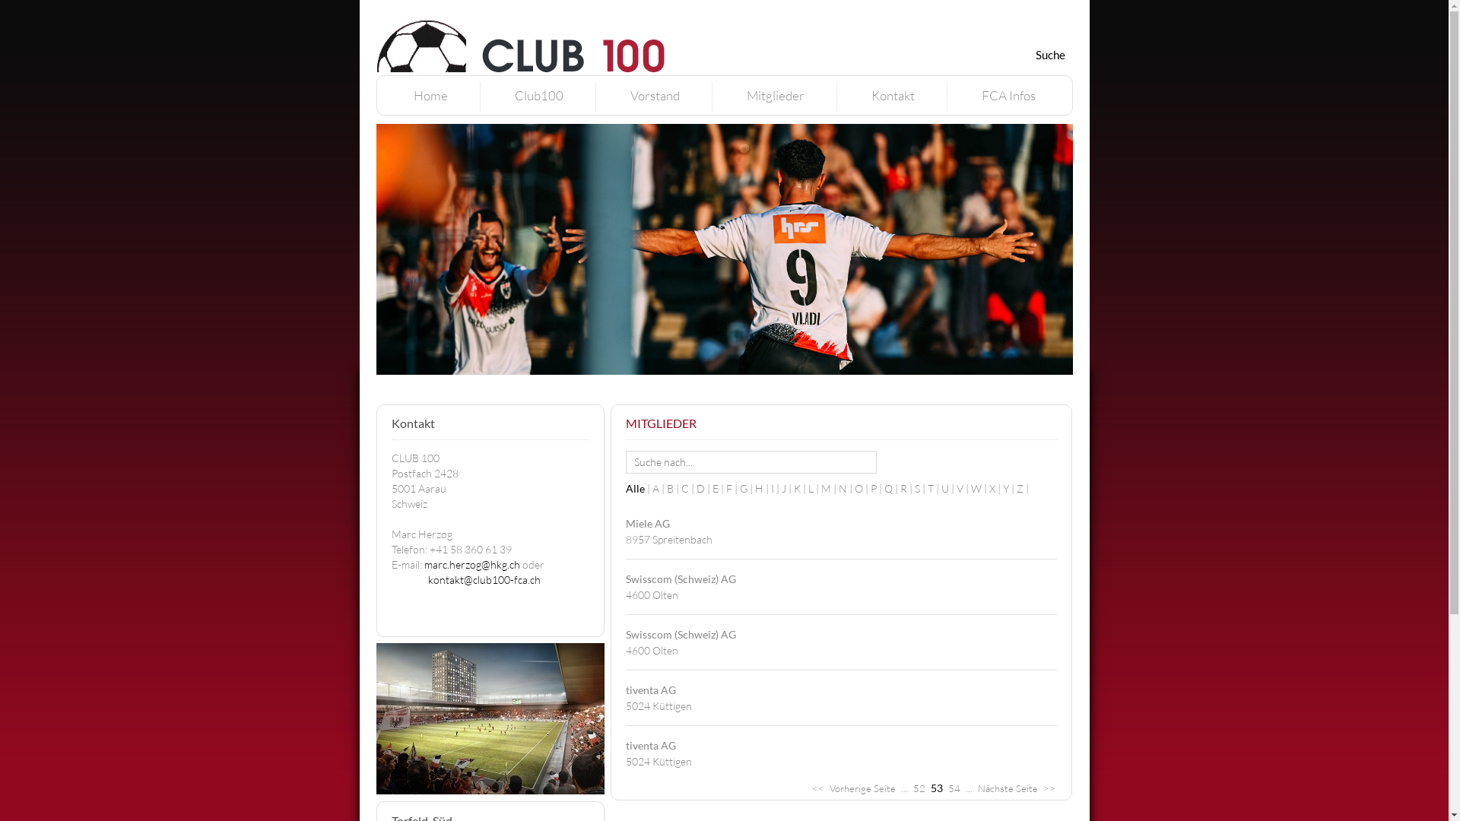 The height and width of the screenshot is (821, 1460). I want to click on 54, so click(954, 788).